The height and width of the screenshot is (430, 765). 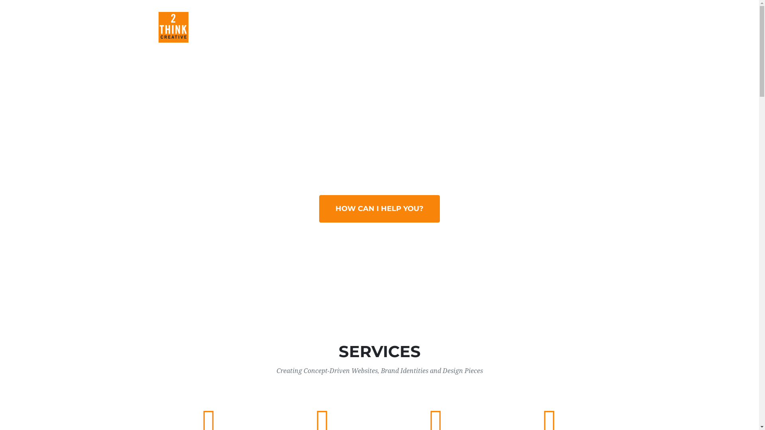 What do you see at coordinates (539, 27) in the screenshot?
I see `CLIENTS` at bounding box center [539, 27].